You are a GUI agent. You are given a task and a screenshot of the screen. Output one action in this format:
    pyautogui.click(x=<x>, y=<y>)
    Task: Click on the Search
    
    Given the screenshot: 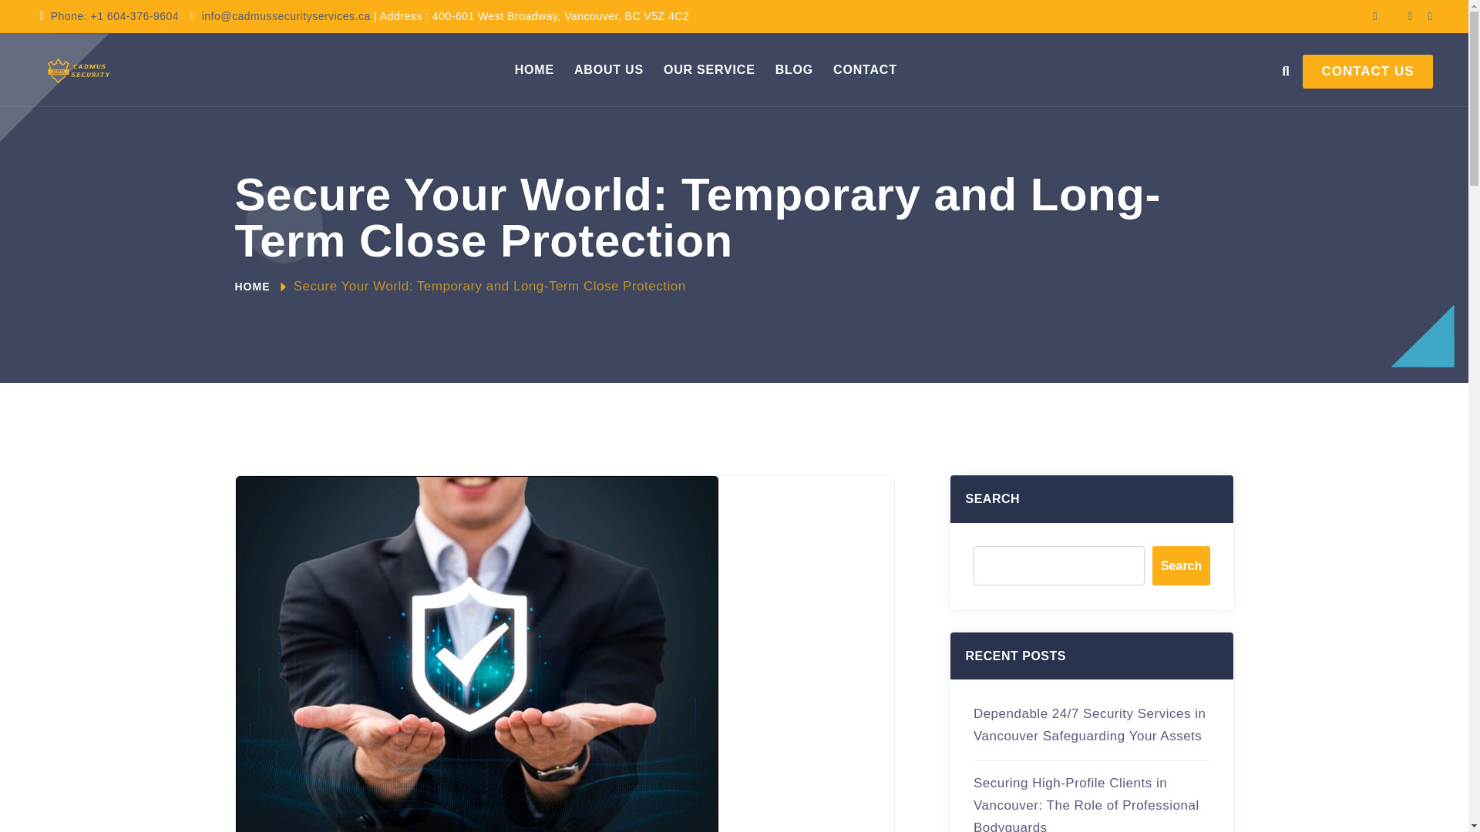 What is the action you would take?
    pyautogui.click(x=1181, y=565)
    